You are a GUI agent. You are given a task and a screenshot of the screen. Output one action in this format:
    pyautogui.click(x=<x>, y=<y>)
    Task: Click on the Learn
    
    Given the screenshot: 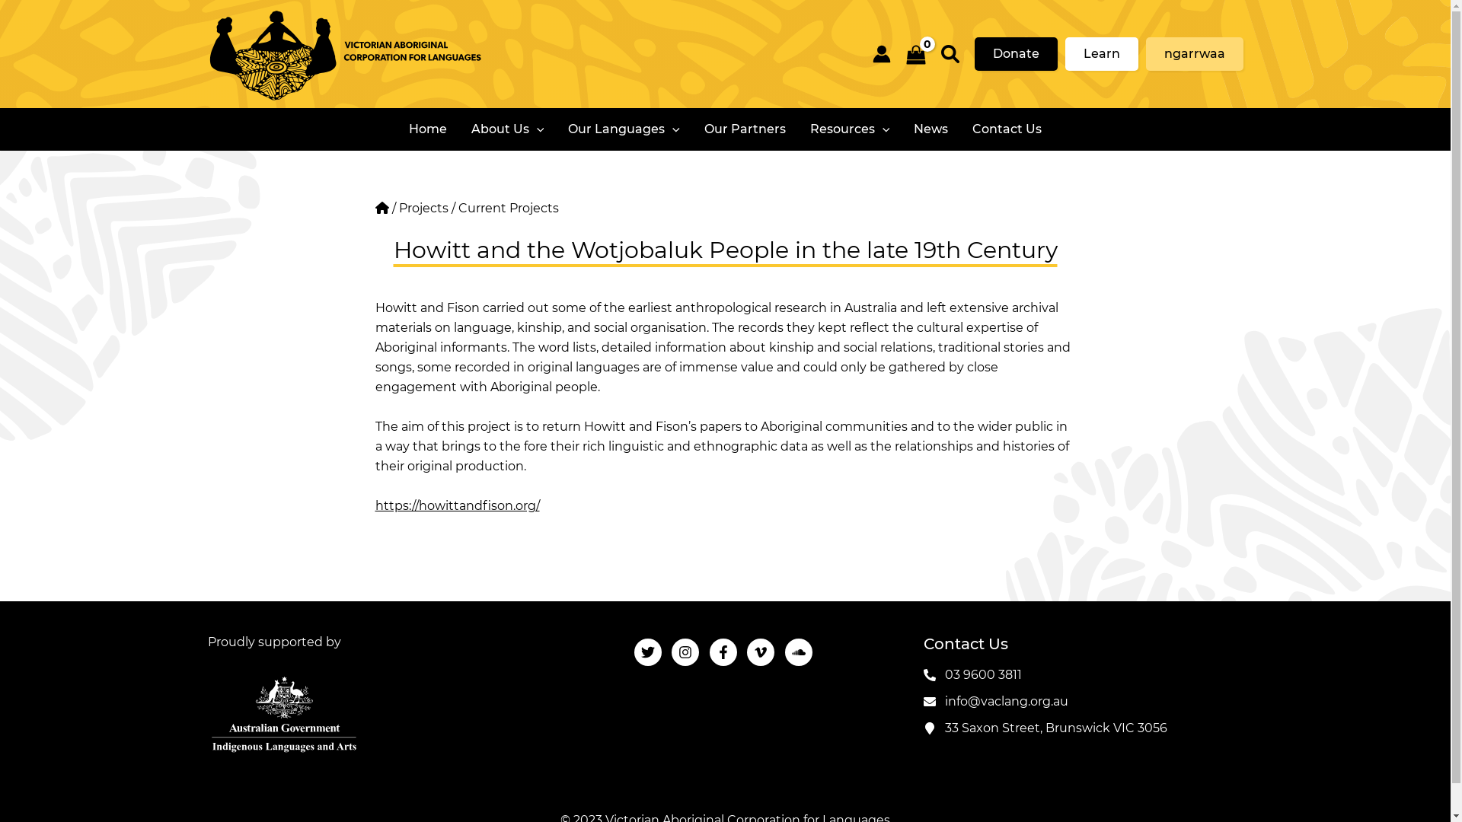 What is the action you would take?
    pyautogui.click(x=1101, y=54)
    